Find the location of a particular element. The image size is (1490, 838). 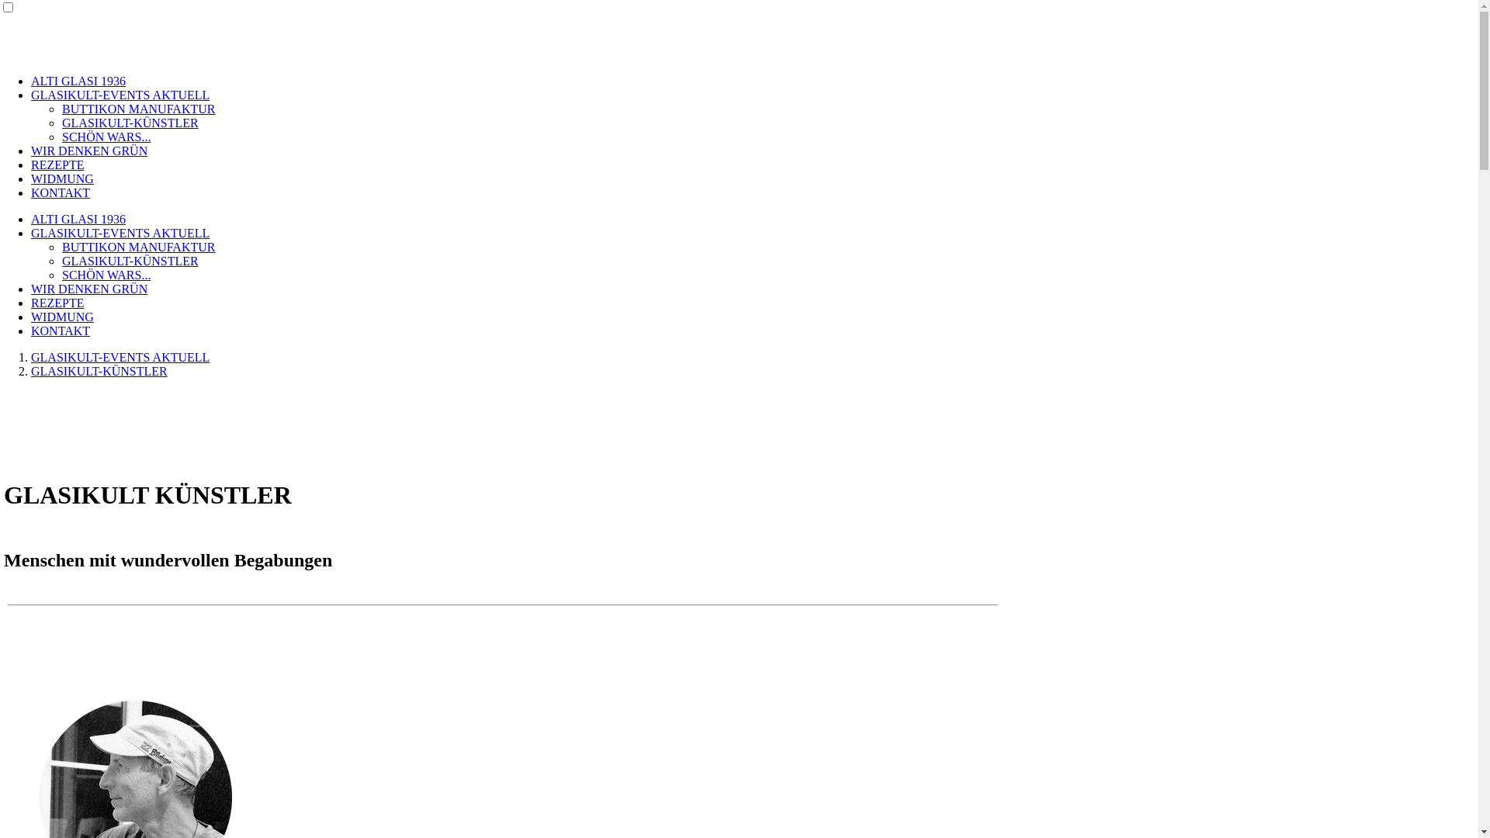

ALTI GLASI 1936 is located at coordinates (78, 219).